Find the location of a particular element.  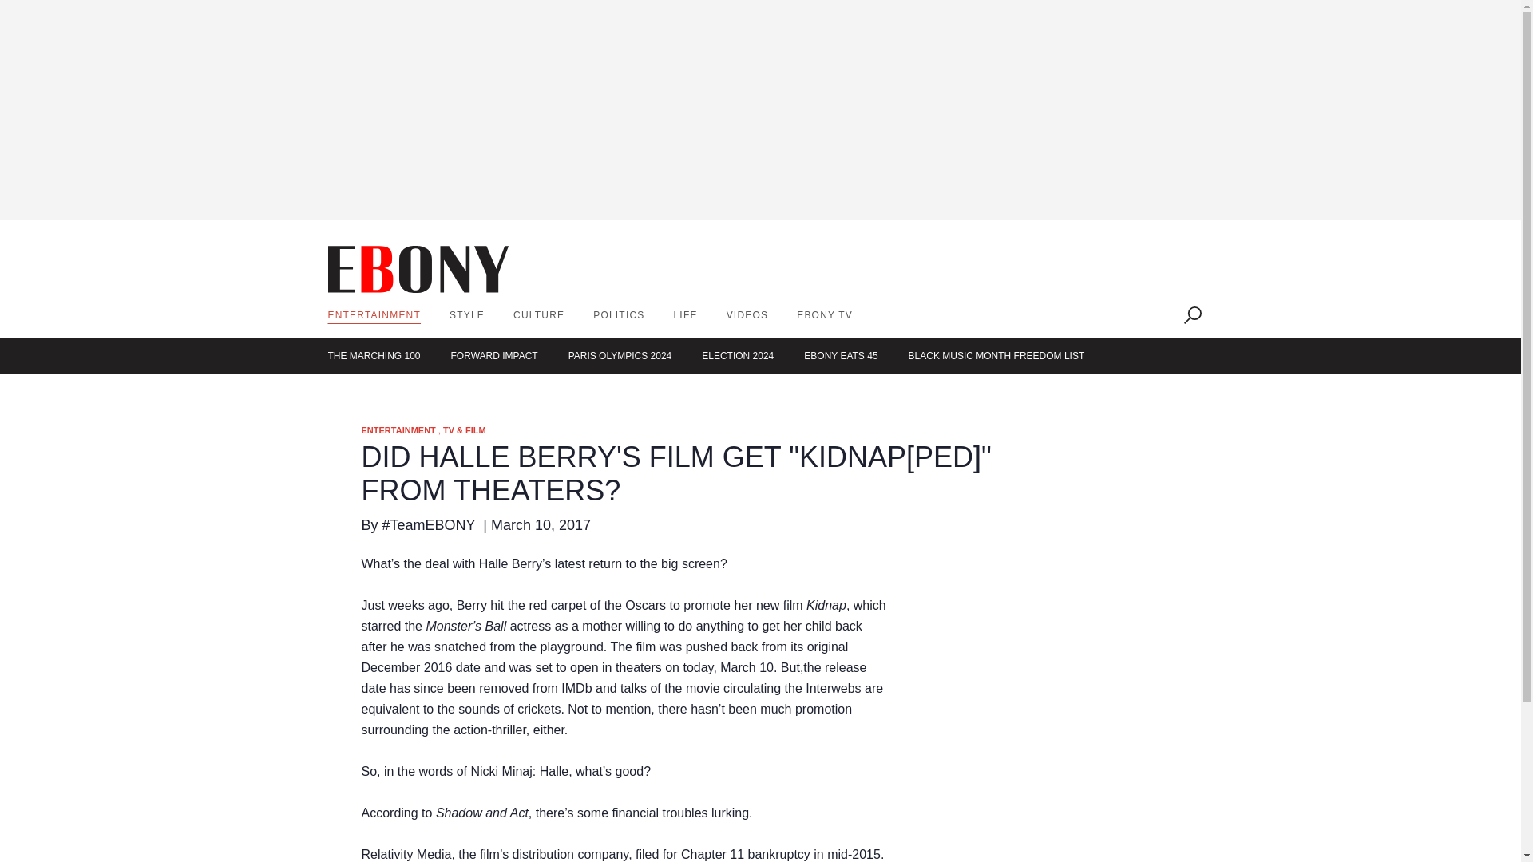

Style is located at coordinates (466, 314).